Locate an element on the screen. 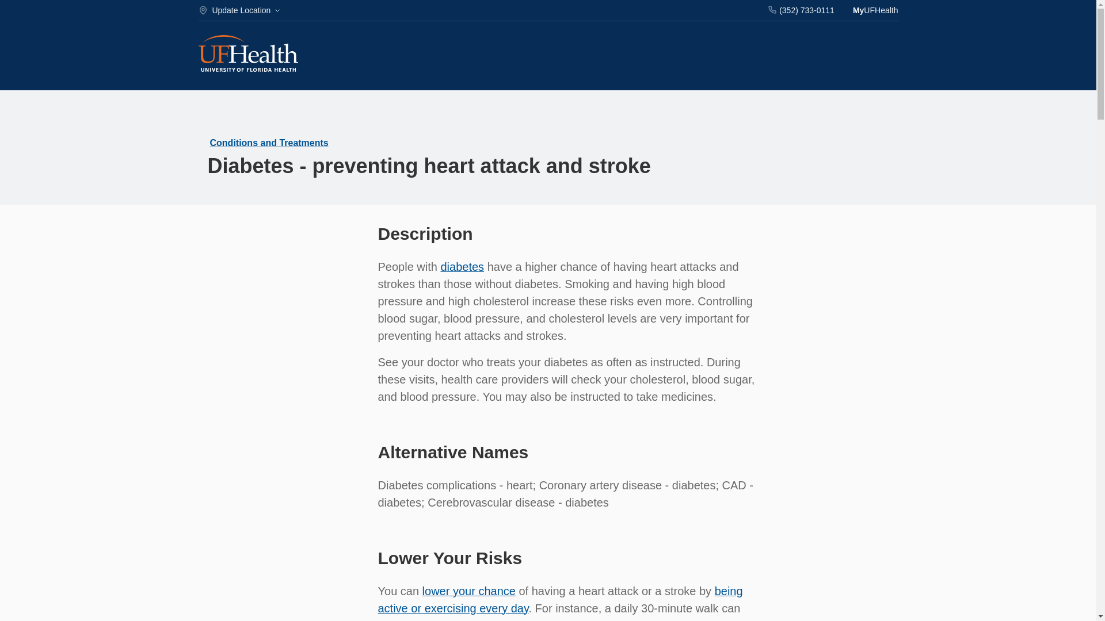 The image size is (1105, 621). Conditions and Treatments is located at coordinates (269, 143).